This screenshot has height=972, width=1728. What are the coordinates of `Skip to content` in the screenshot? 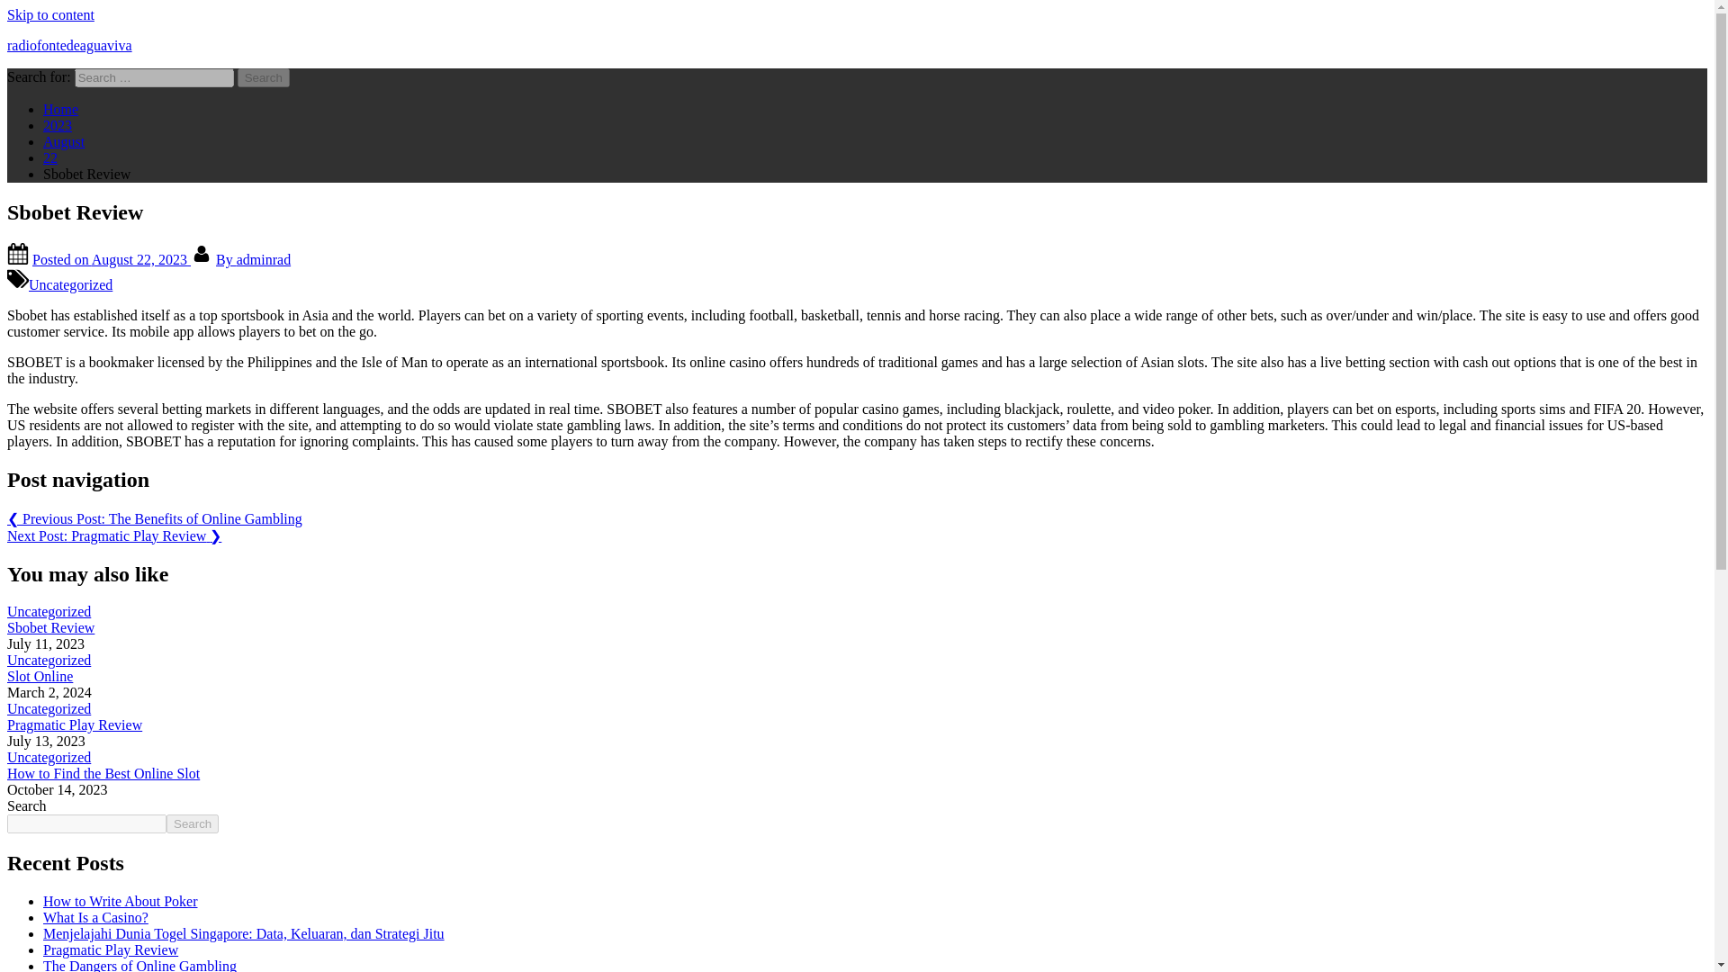 It's located at (50, 14).